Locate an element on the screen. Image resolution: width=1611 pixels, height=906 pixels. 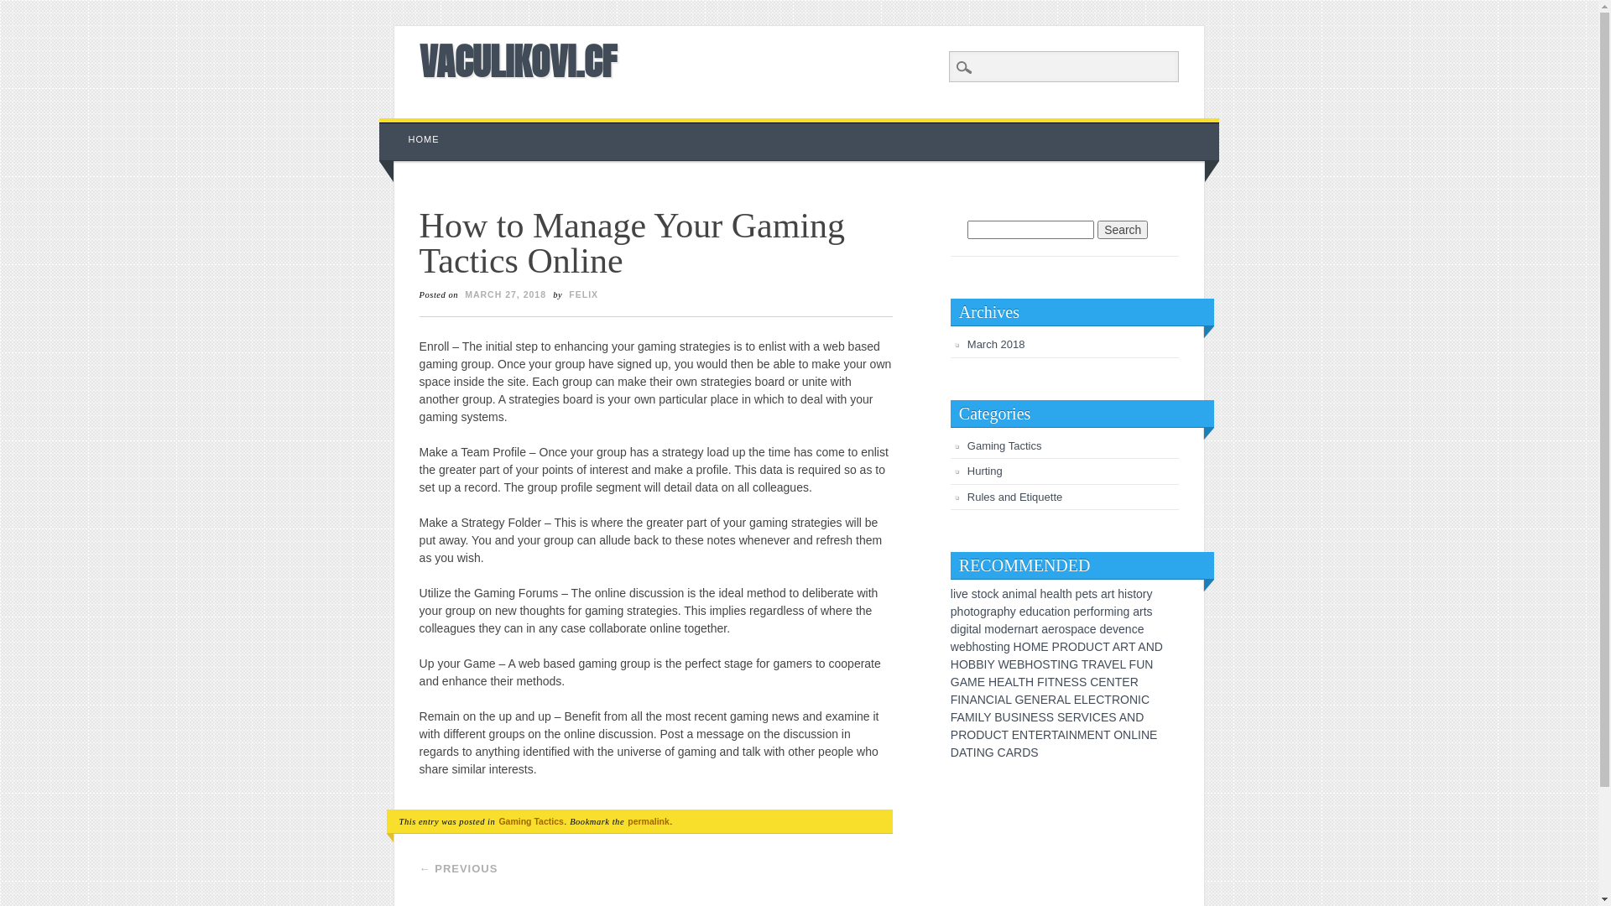
W is located at coordinates (1004, 664).